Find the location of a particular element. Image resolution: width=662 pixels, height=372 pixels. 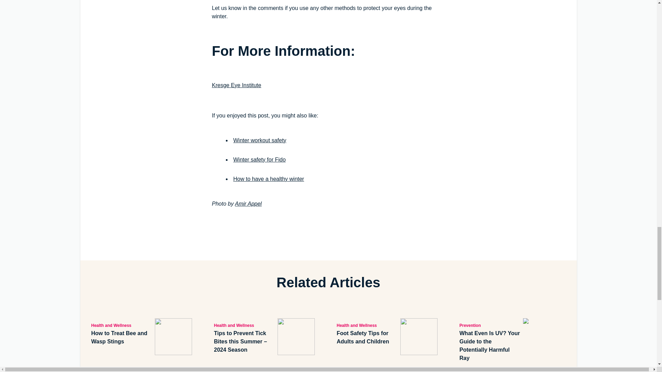

Health and Wellness is located at coordinates (121, 325).